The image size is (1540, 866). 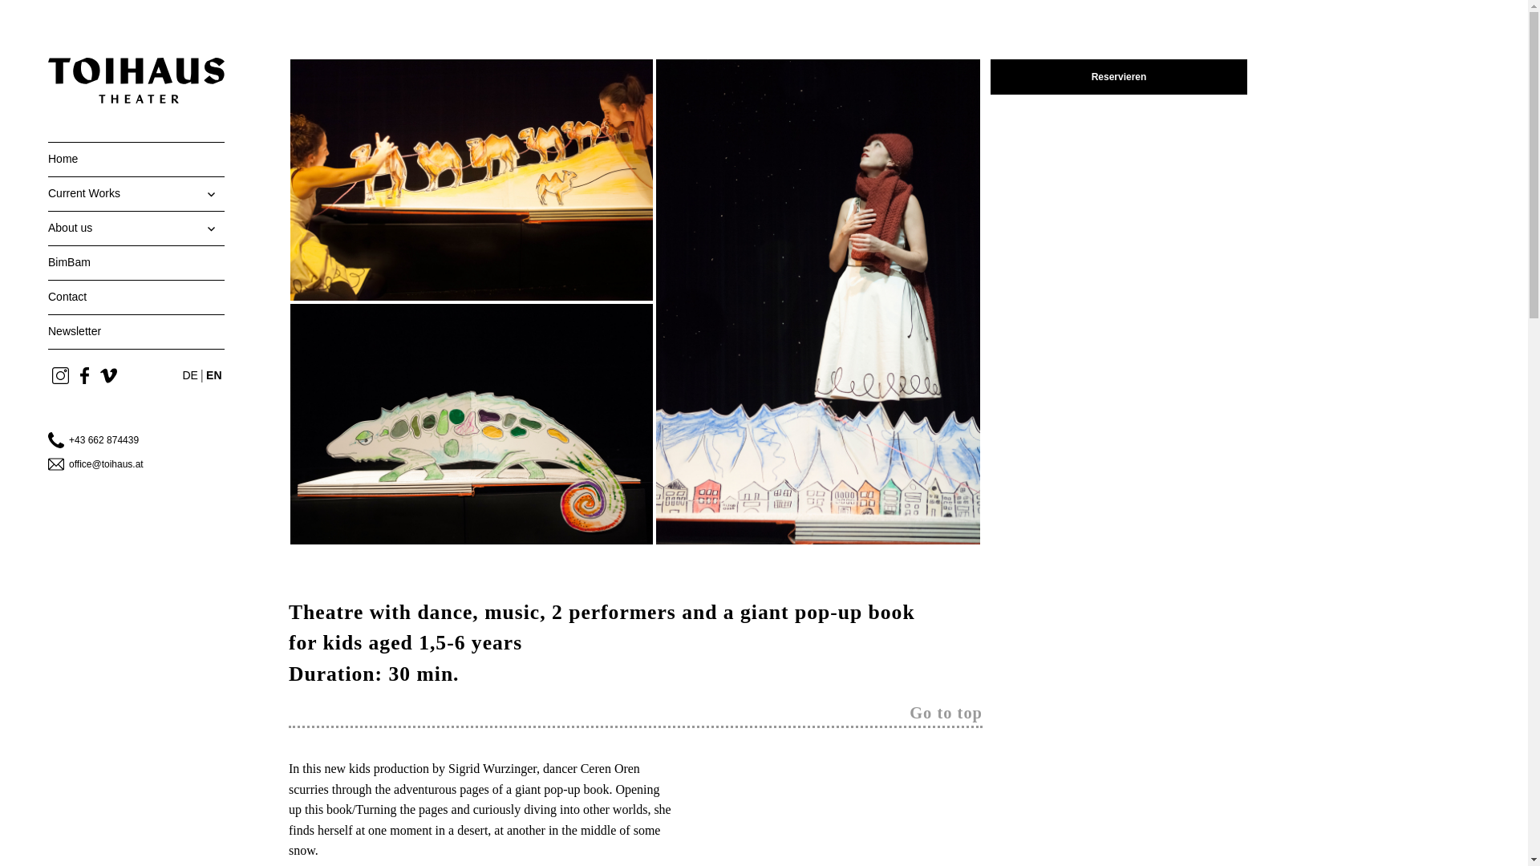 What do you see at coordinates (136, 194) in the screenshot?
I see `Current Works` at bounding box center [136, 194].